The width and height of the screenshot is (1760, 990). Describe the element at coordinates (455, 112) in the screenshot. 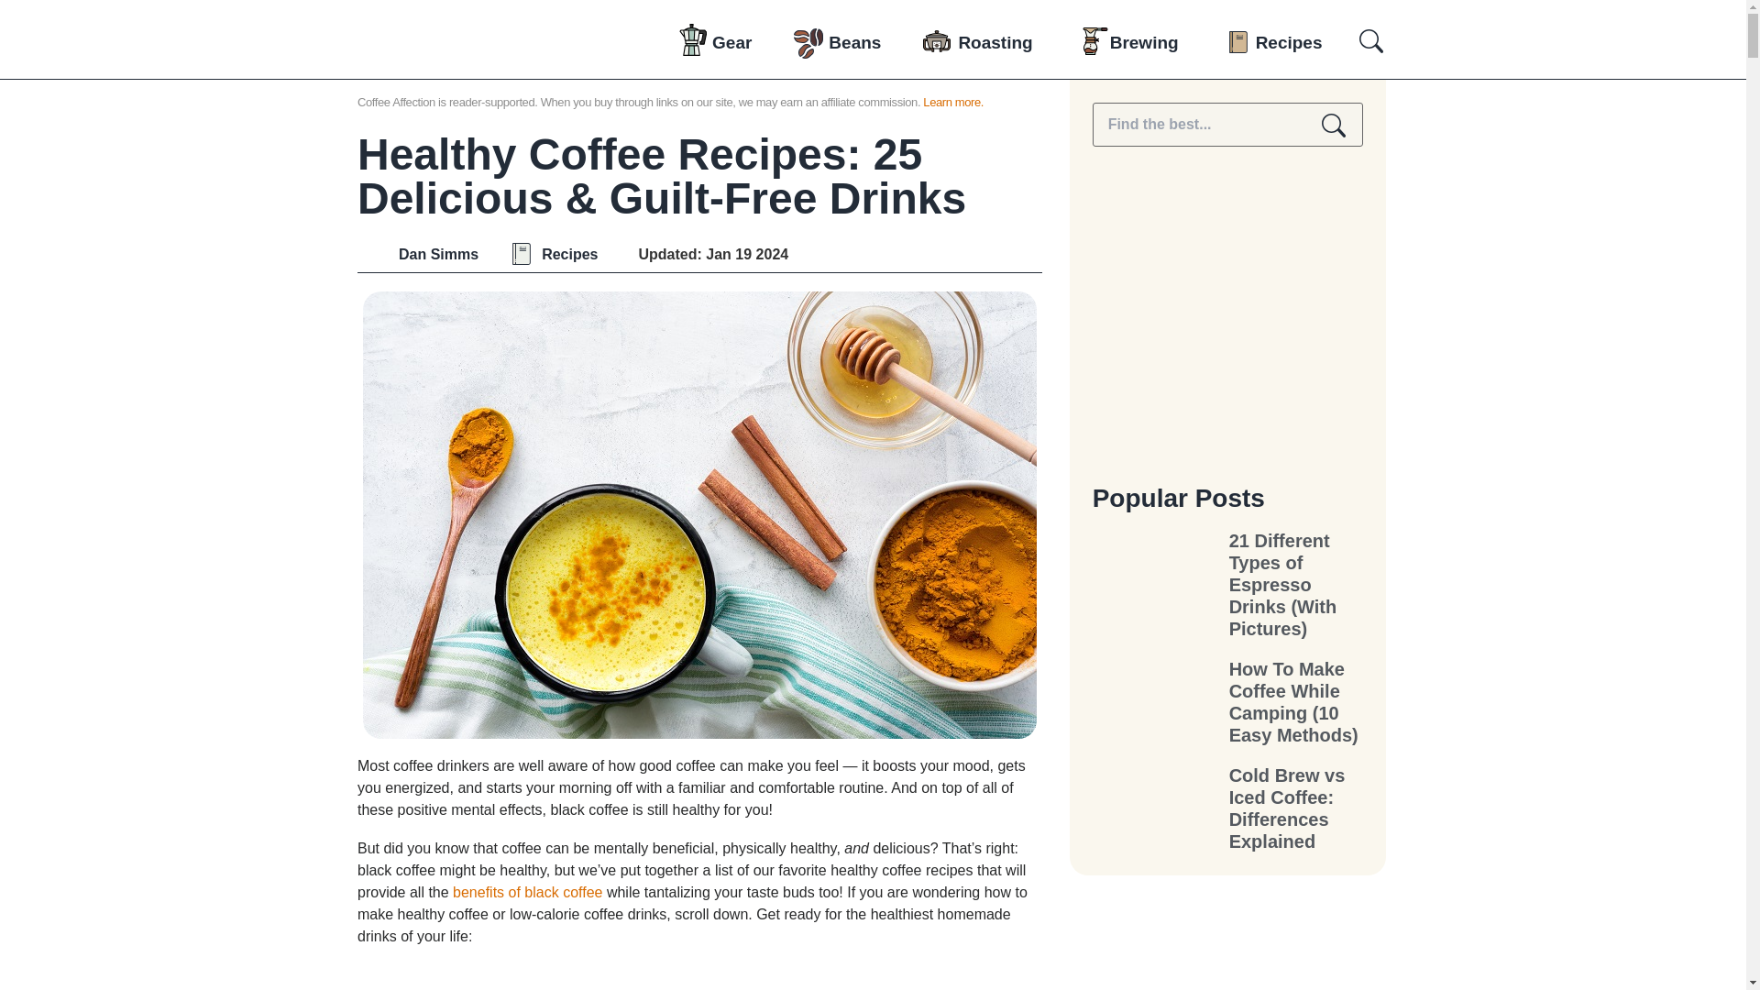

I see `Coffee Affection primary logo` at that location.